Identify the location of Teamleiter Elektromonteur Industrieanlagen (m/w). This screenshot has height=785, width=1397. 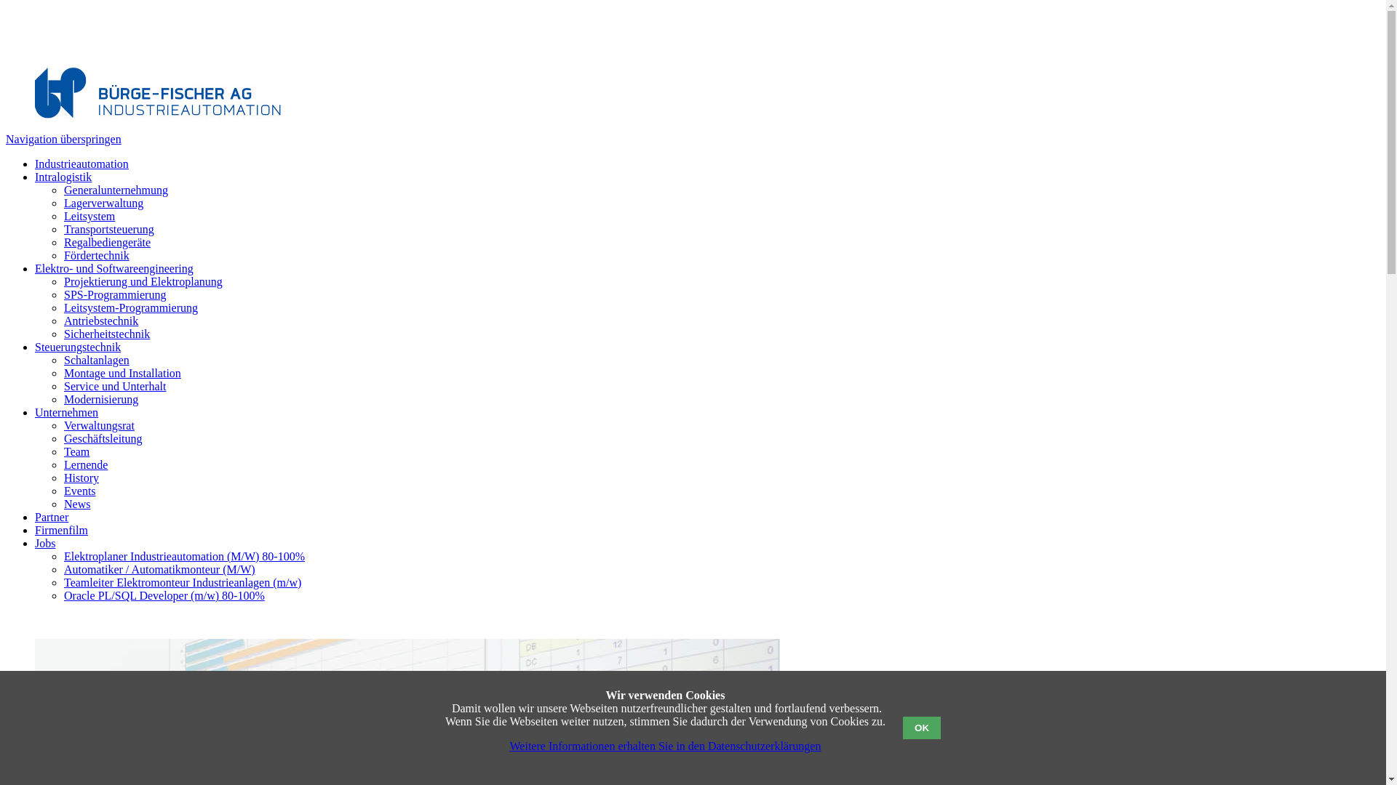
(183, 583).